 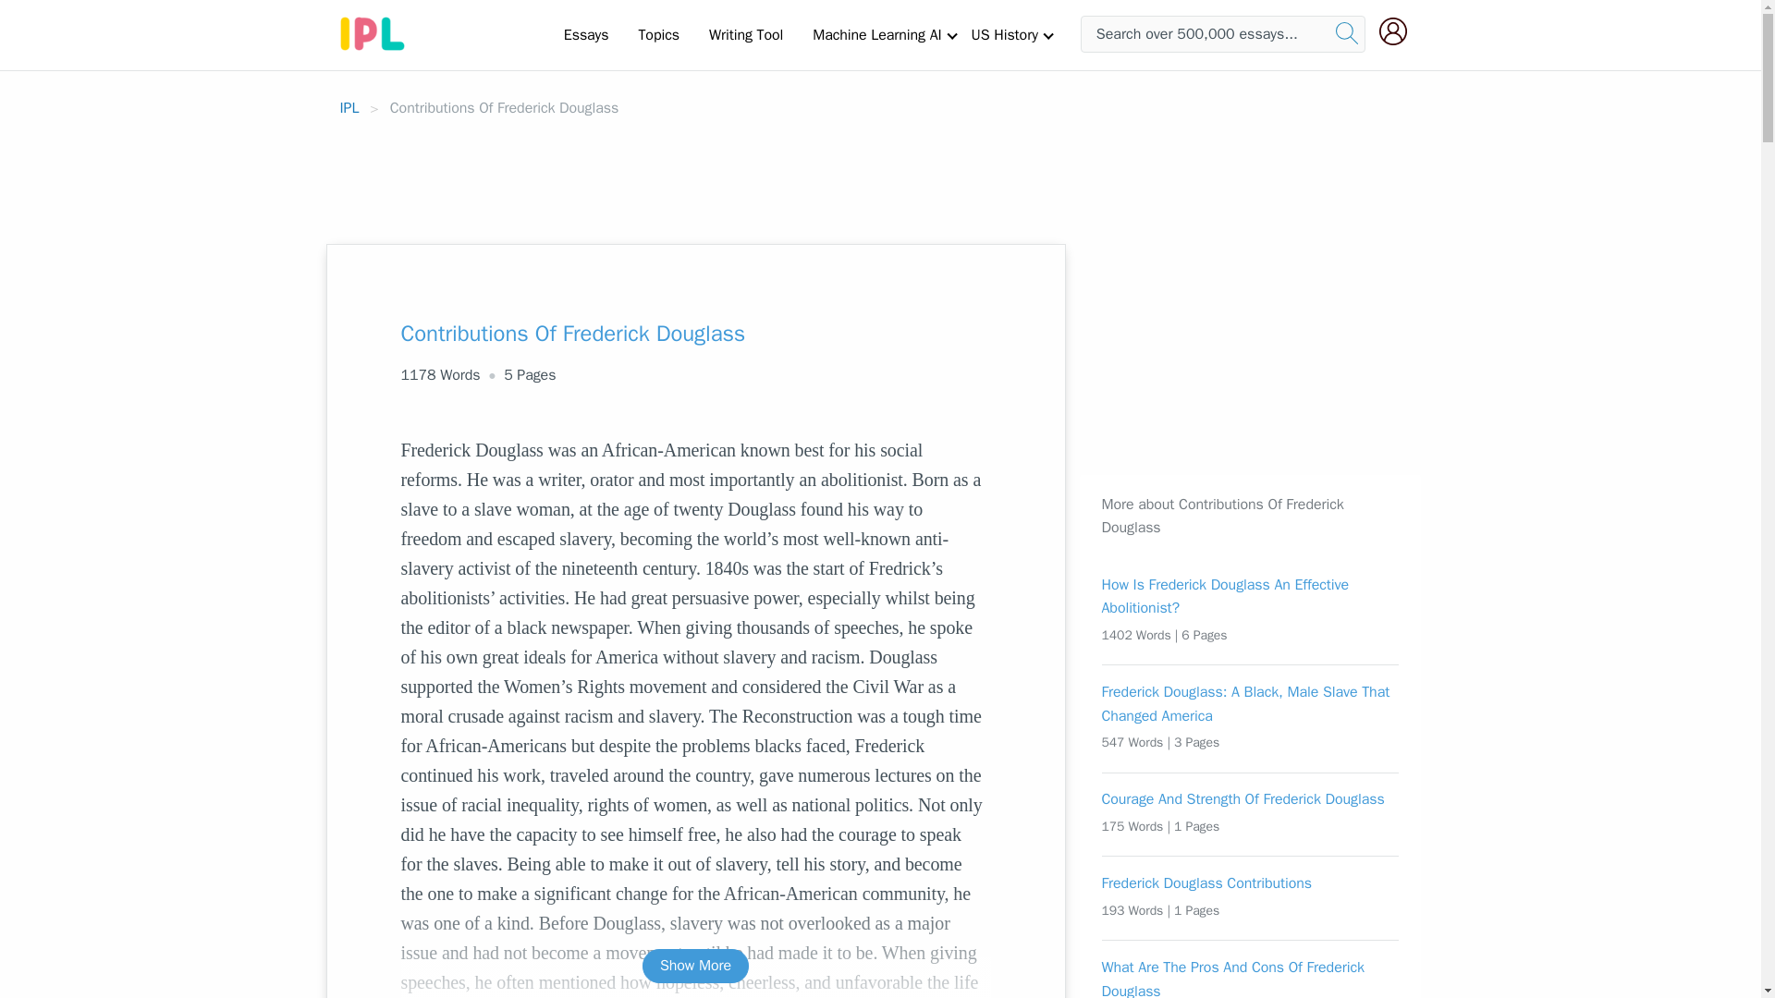 What do you see at coordinates (1004, 34) in the screenshot?
I see `US History` at bounding box center [1004, 34].